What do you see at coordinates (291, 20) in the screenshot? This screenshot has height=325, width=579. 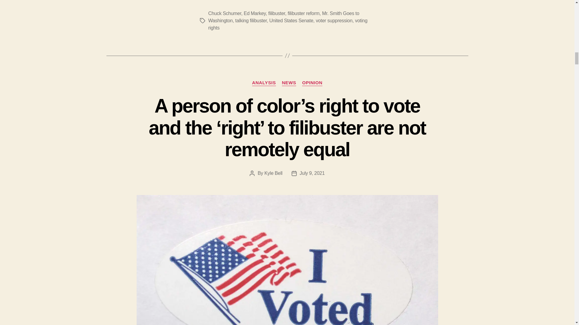 I see `United States Senate` at bounding box center [291, 20].